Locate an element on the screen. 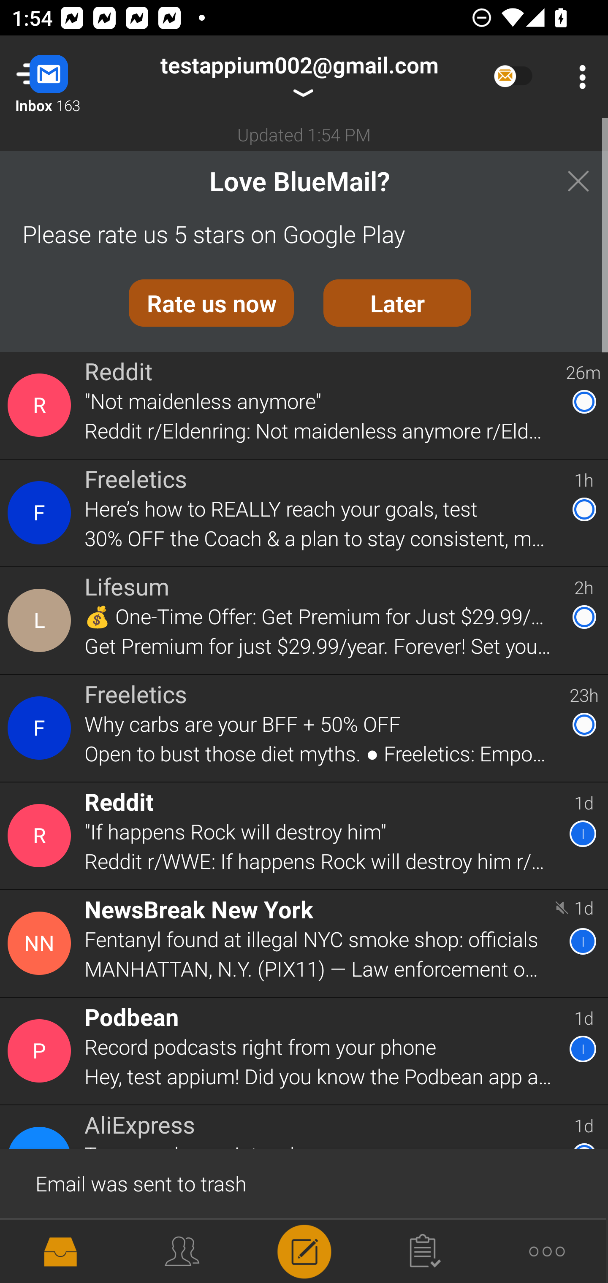  Contact Details is located at coordinates (41, 944).